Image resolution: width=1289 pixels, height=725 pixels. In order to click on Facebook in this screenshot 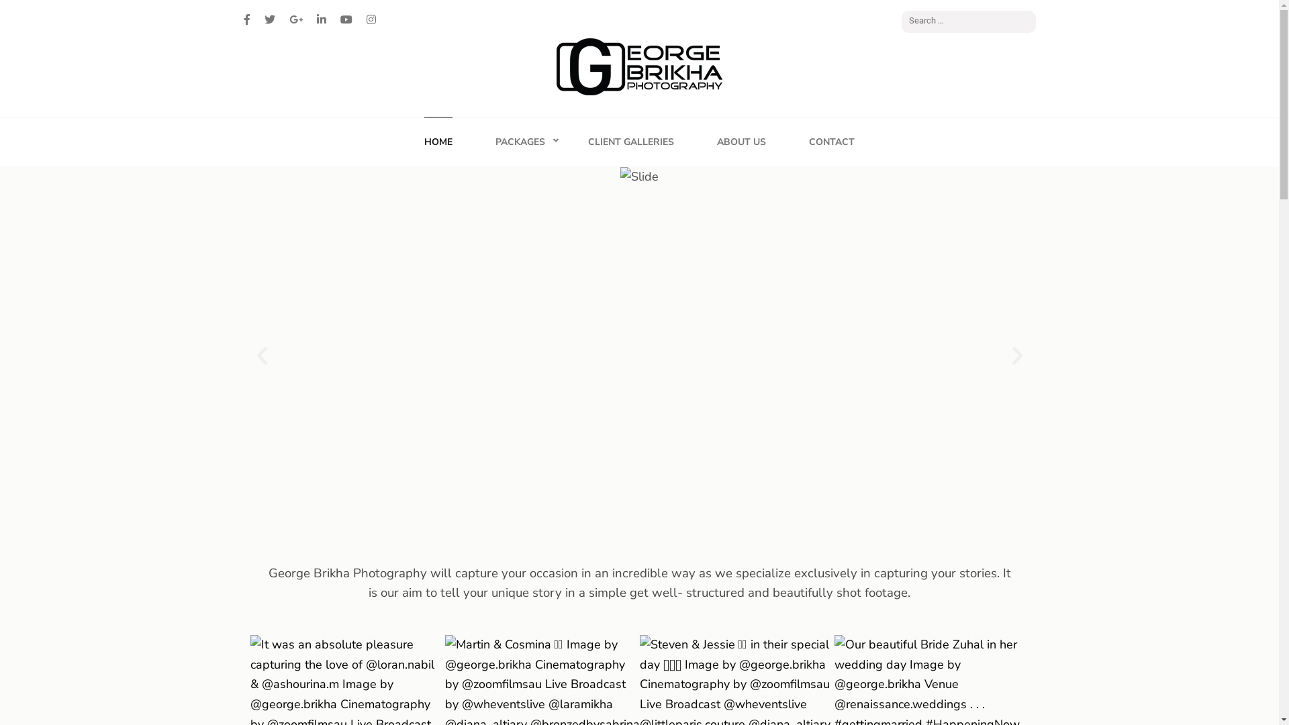, I will do `click(246, 20)`.